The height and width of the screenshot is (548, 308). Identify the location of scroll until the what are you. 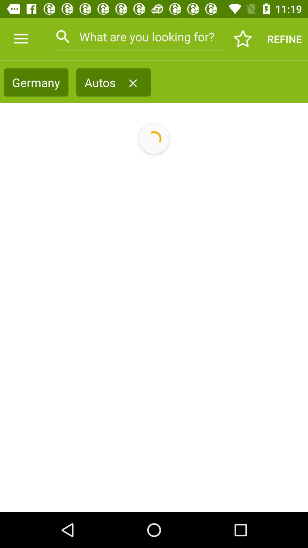
(139, 37).